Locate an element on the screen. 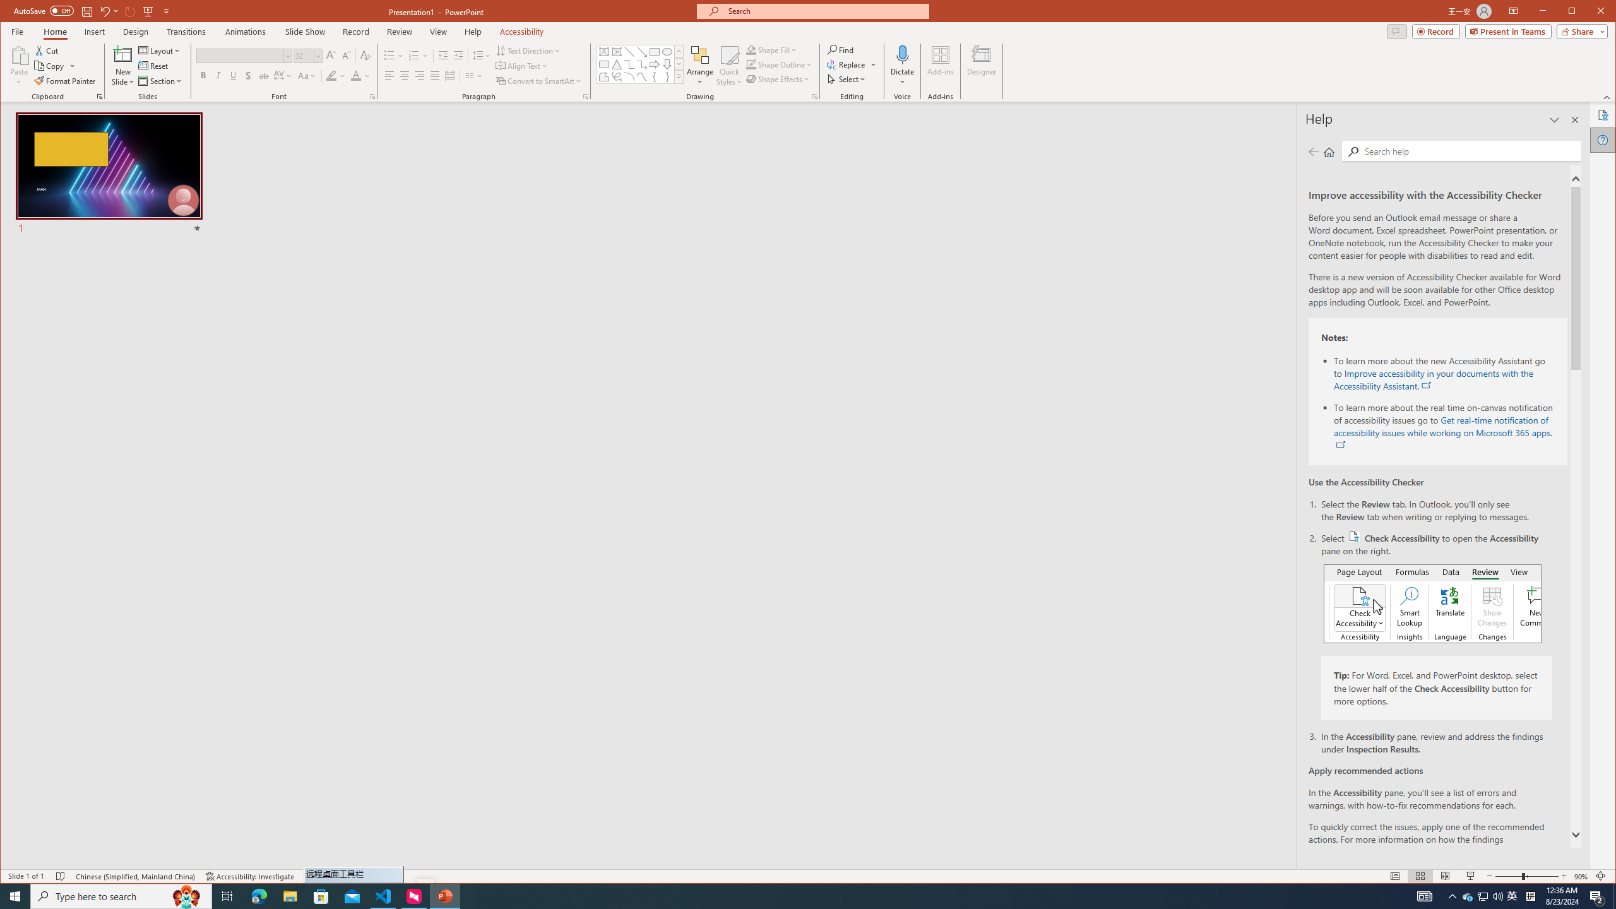  Shape Outline Blue, Accent 1 is located at coordinates (751, 64).